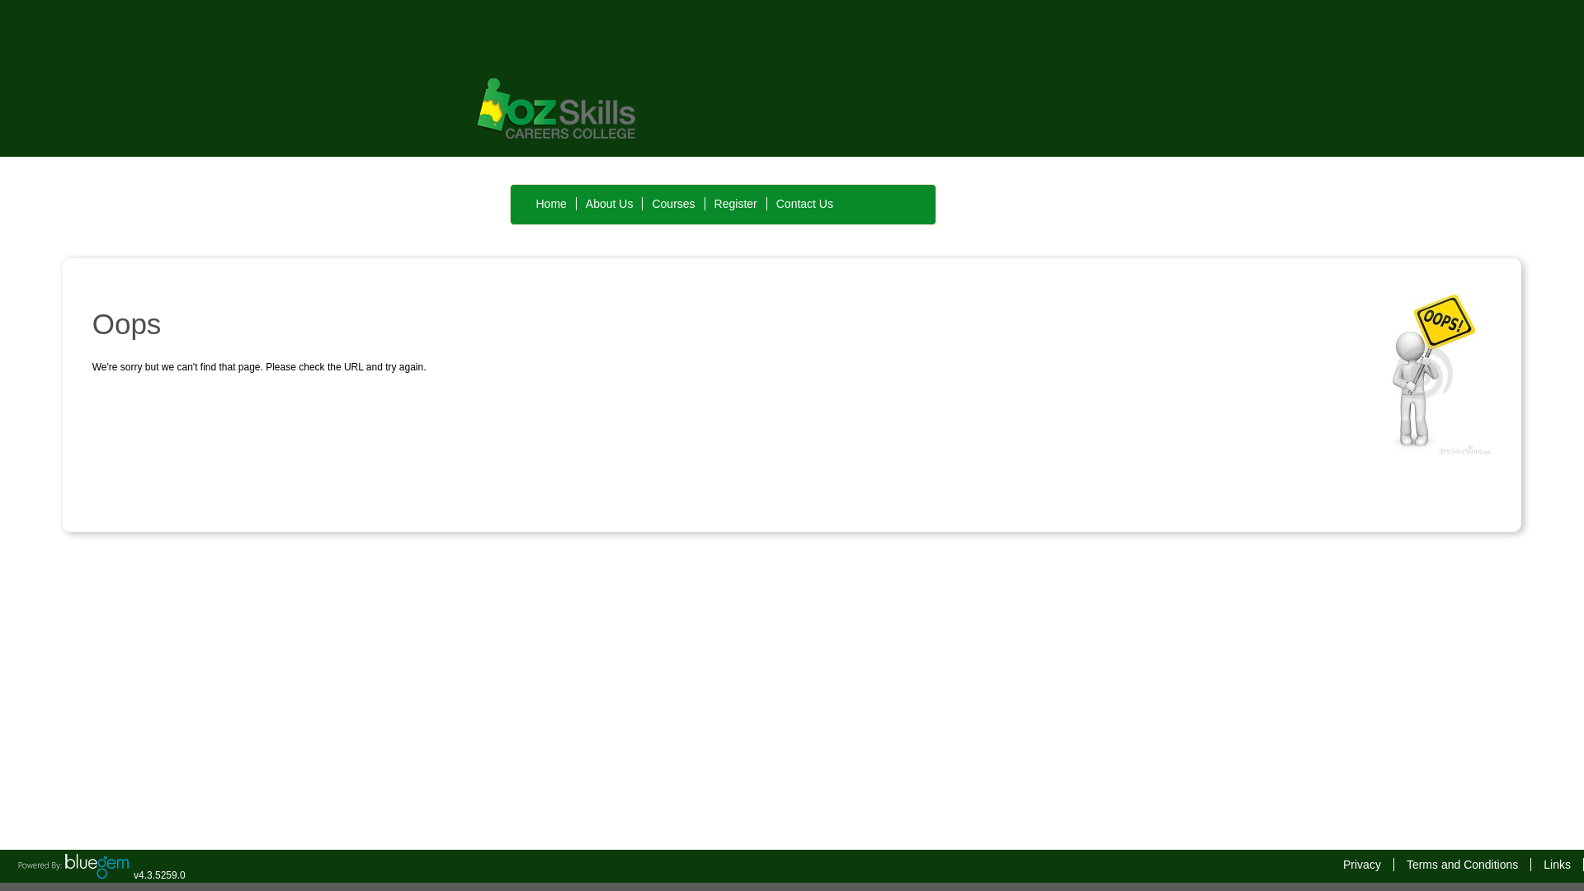 The image size is (1584, 891). What do you see at coordinates (610, 204) in the screenshot?
I see `About Us` at bounding box center [610, 204].